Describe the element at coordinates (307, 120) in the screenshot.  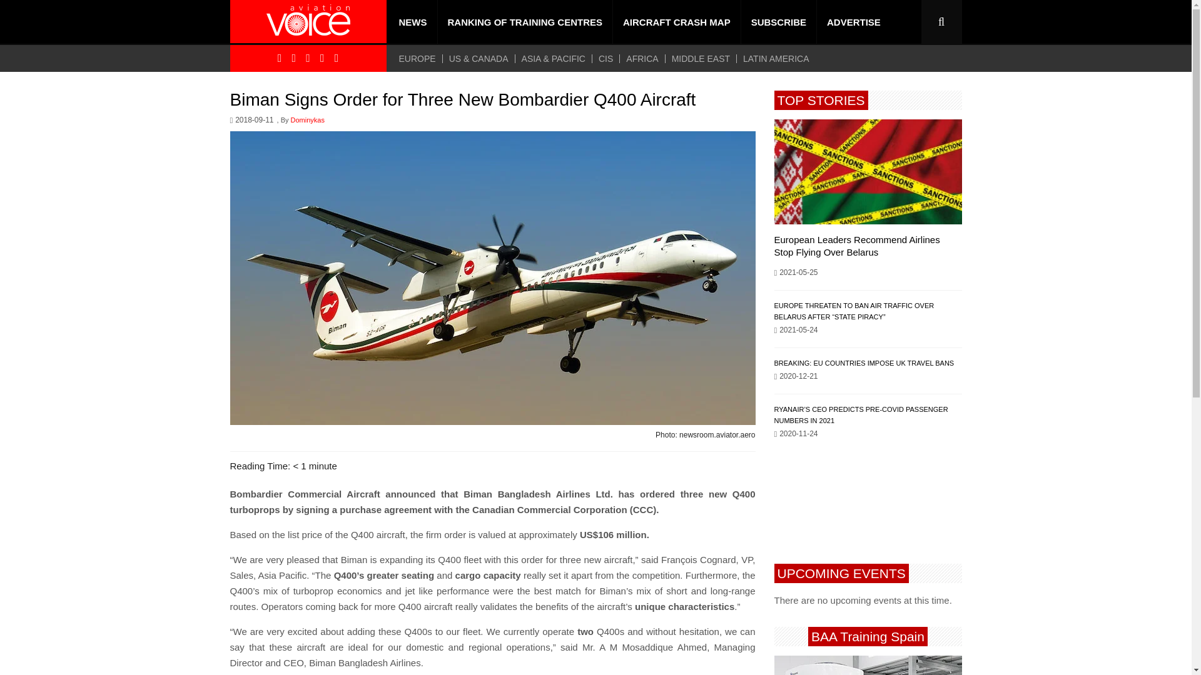
I see `Dominykas` at that location.